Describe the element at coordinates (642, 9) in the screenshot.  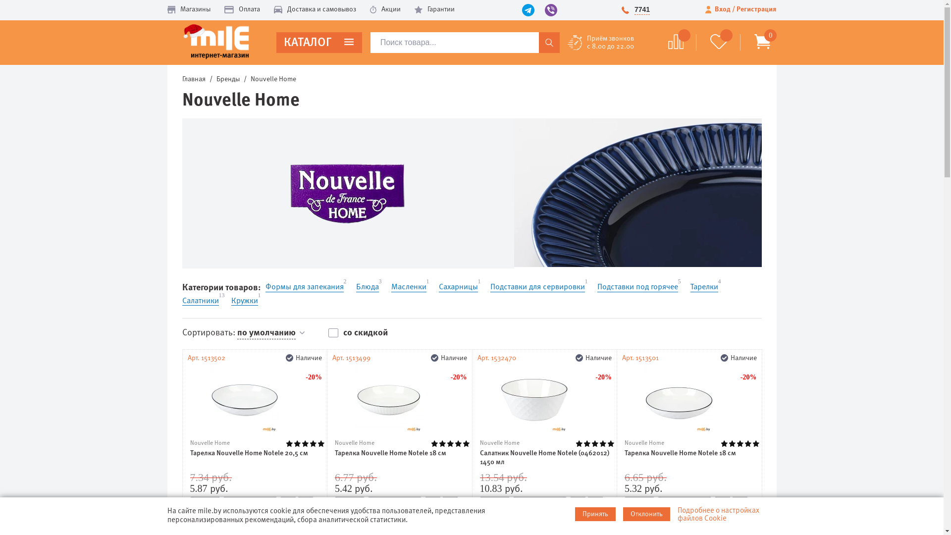
I see `7741` at that location.